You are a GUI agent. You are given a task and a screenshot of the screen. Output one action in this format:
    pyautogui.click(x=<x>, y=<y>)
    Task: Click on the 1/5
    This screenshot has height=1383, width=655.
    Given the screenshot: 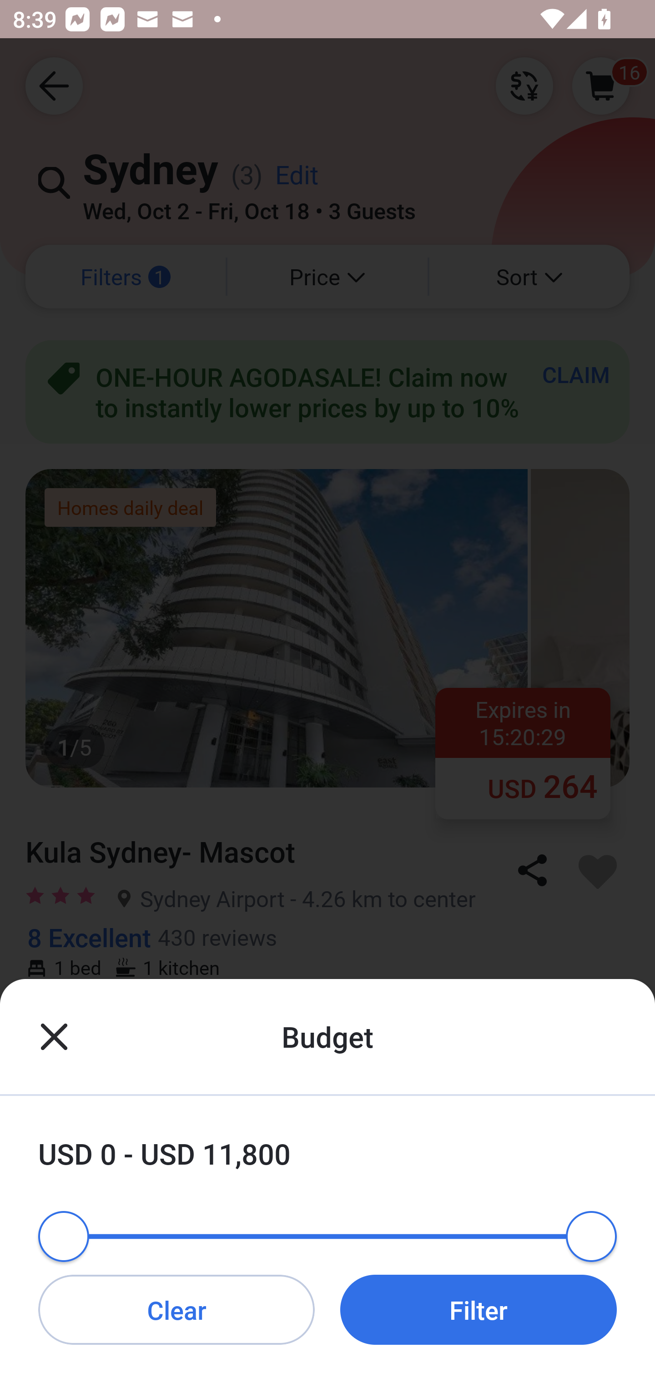 What is the action you would take?
    pyautogui.click(x=327, y=1216)
    